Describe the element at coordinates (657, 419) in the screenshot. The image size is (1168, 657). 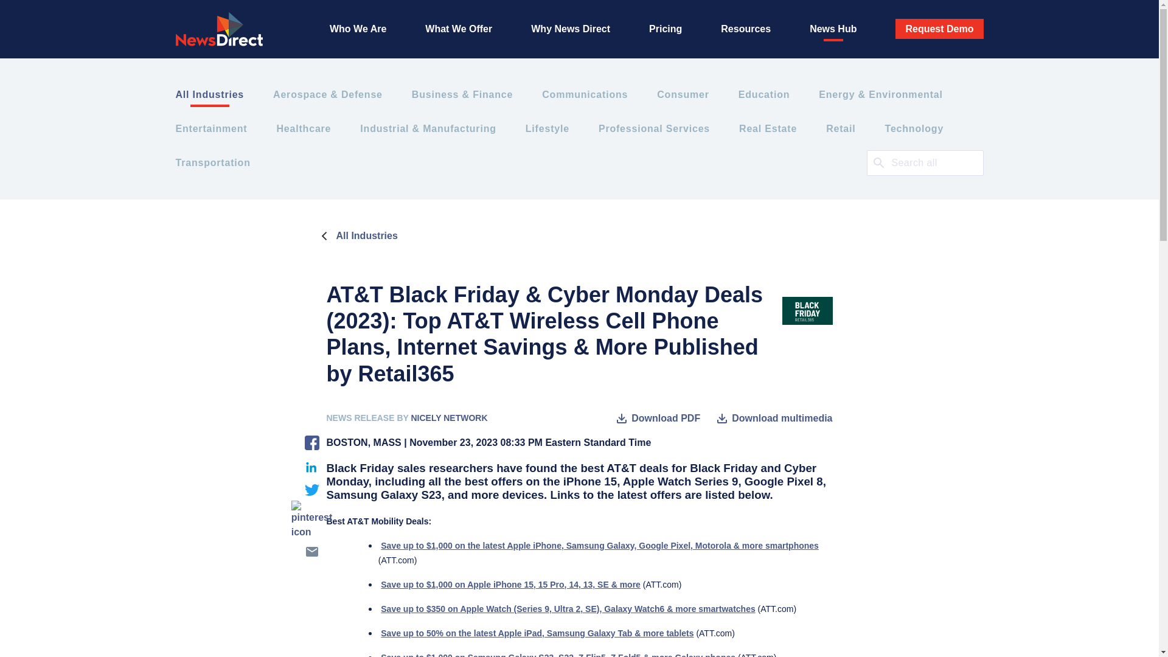
I see `Download PDF` at that location.